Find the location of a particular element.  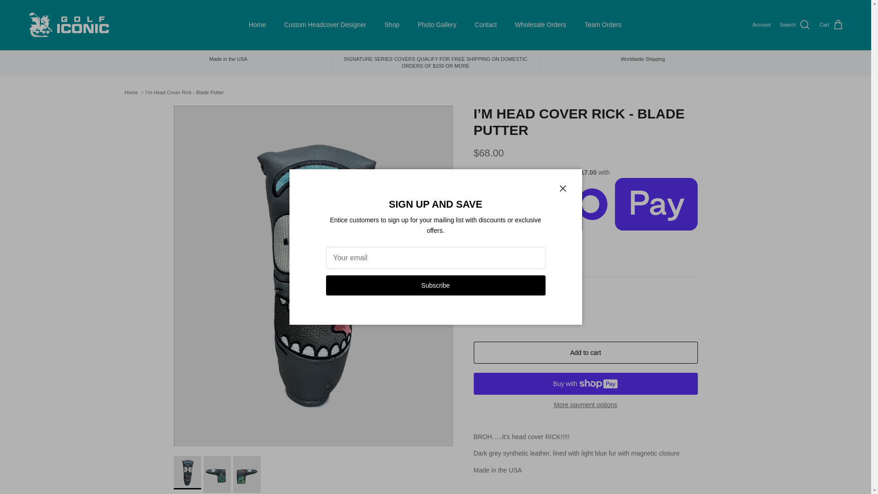

1 is located at coordinates (511, 312).